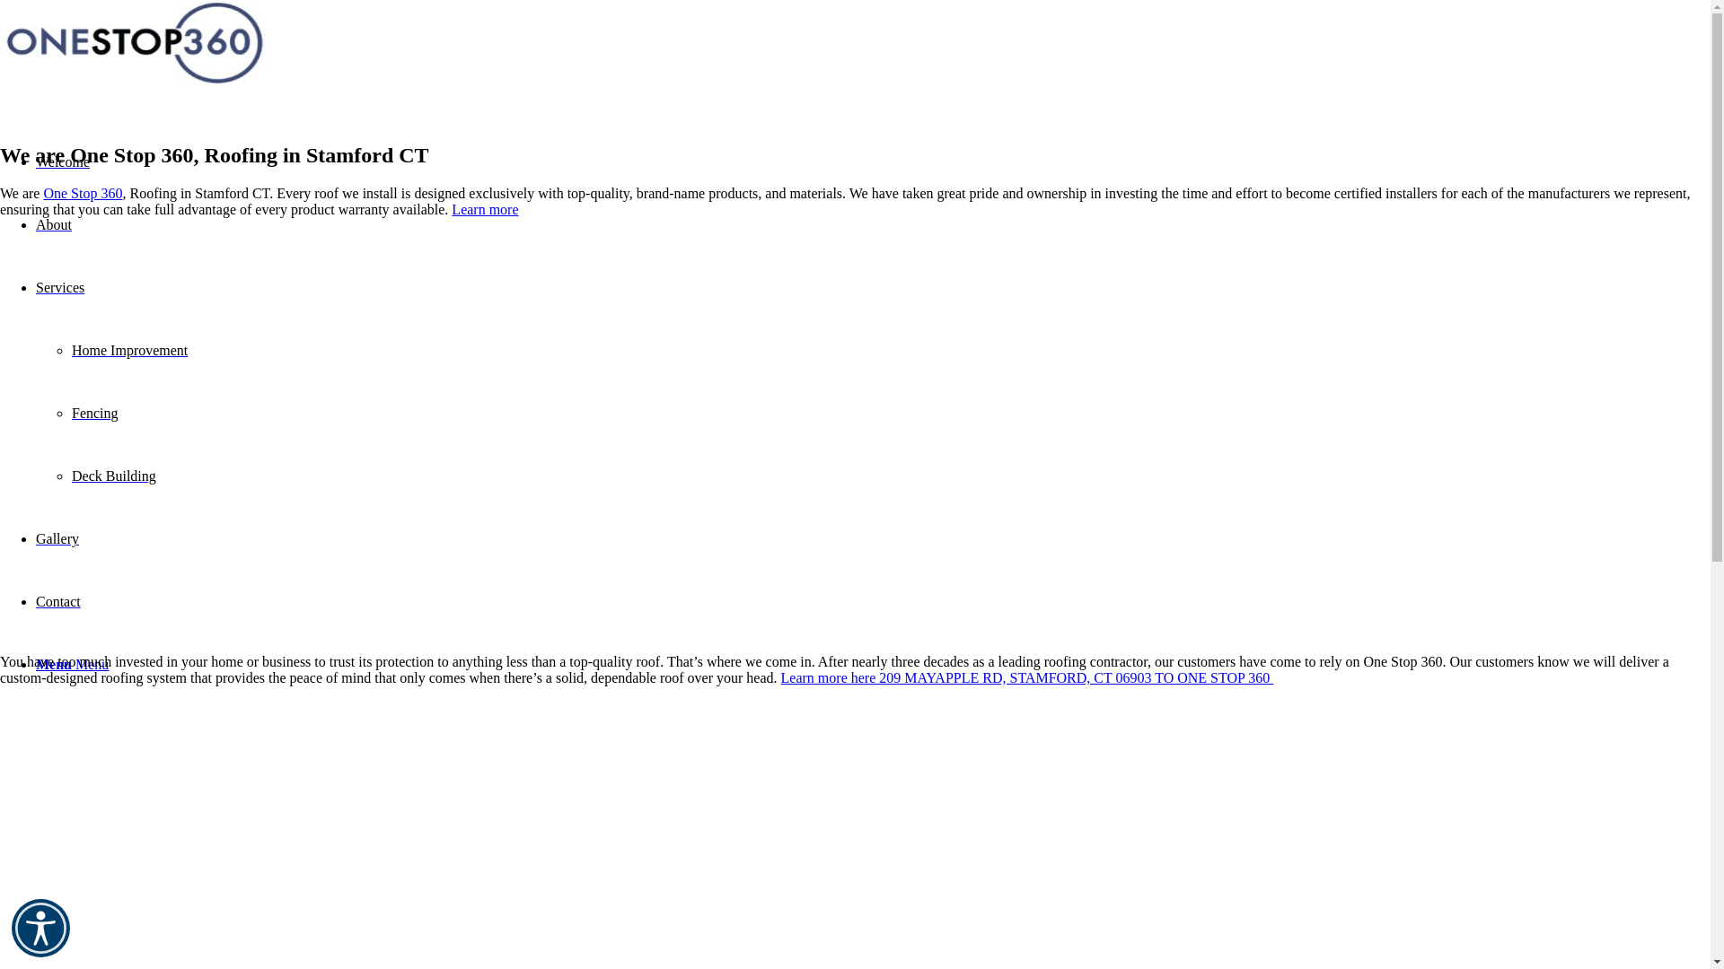 The height and width of the screenshot is (969, 1724). I want to click on 79102064_984761358569844_5067555633931223040_n, so click(135, 45).